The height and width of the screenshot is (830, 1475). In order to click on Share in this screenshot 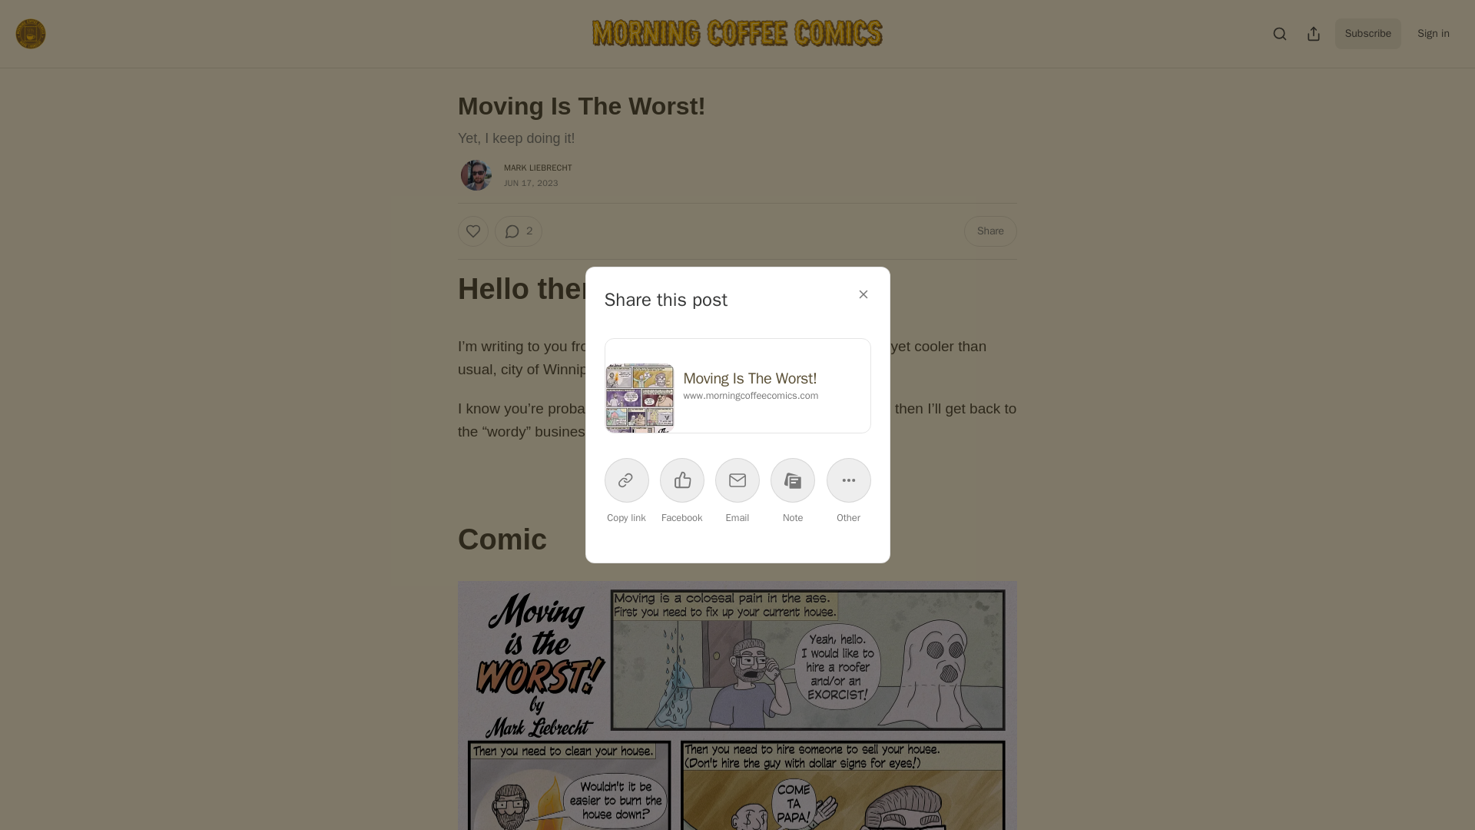, I will do `click(991, 231)`.